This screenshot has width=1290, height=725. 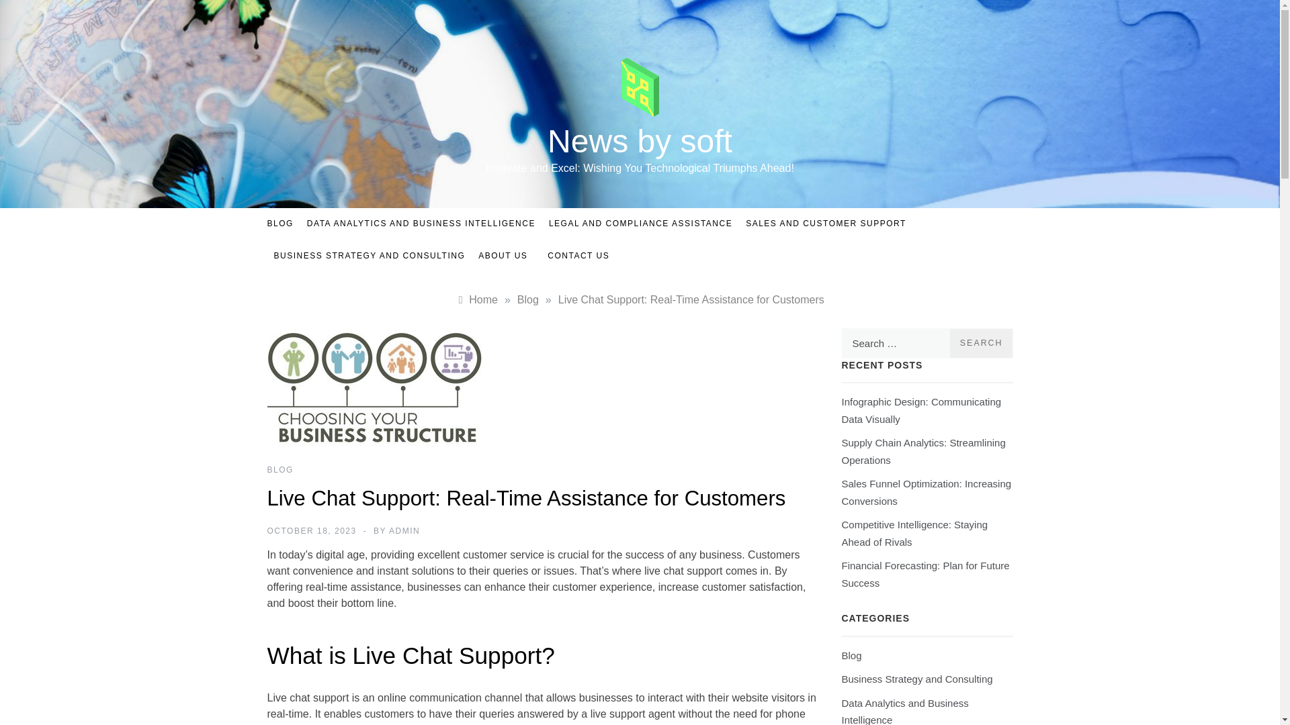 I want to click on BUSINESS STRATEGY AND CONSULTING, so click(x=370, y=256).